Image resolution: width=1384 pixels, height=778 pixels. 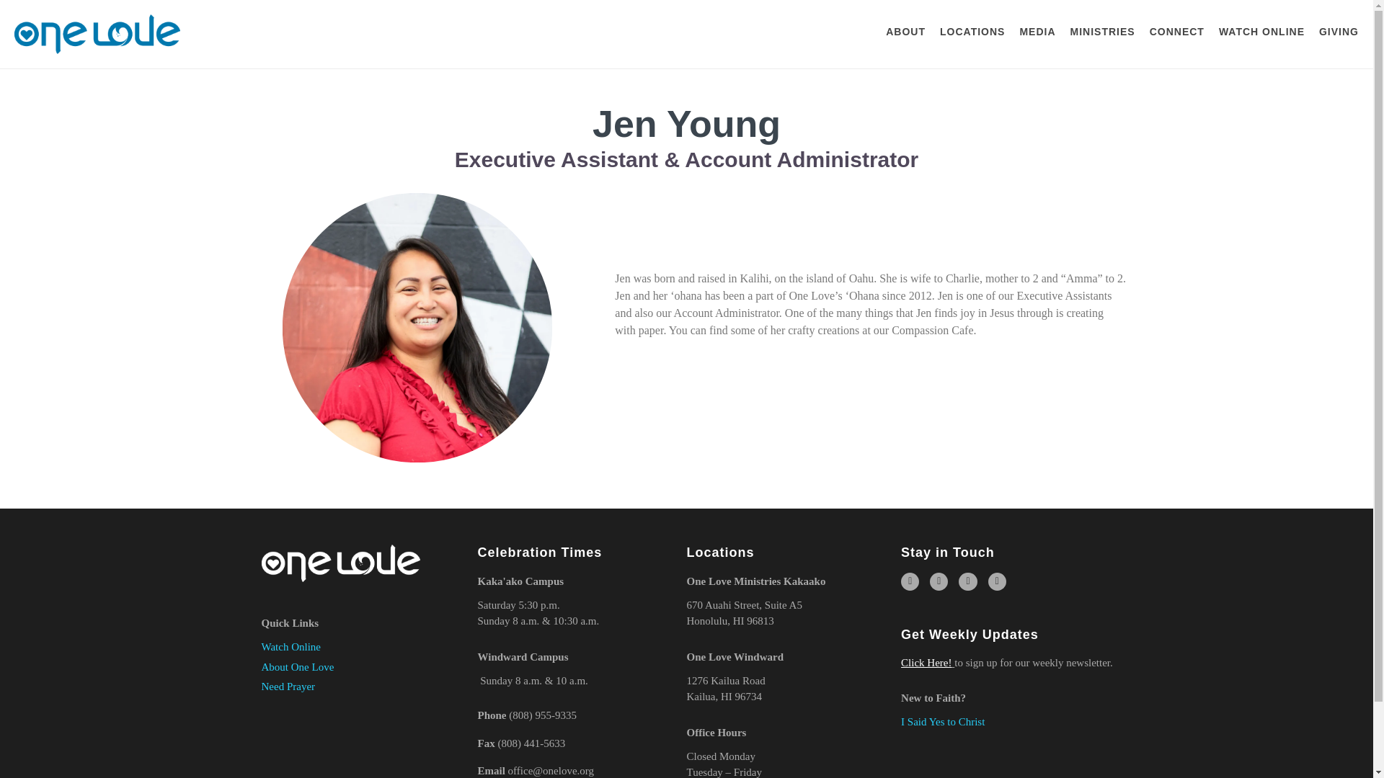 I want to click on MEDIA, so click(x=1037, y=34).